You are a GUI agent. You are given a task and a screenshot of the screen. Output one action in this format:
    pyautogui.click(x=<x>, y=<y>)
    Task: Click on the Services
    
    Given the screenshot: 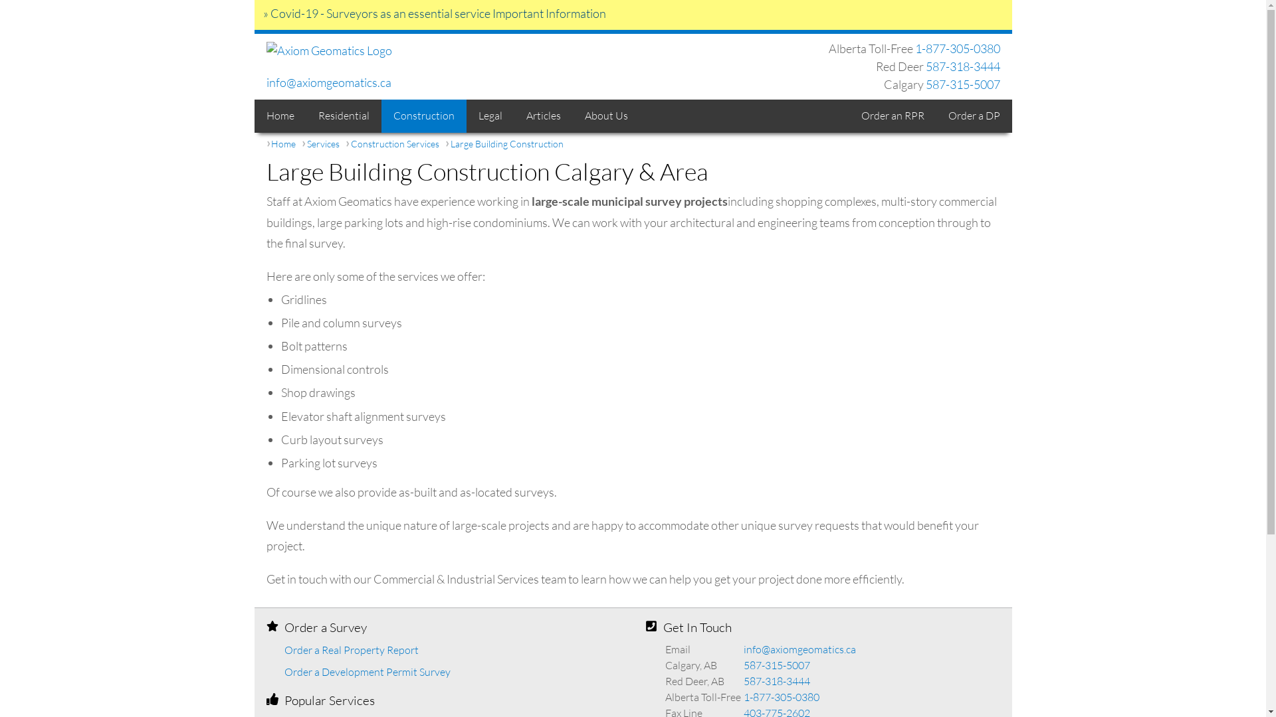 What is the action you would take?
    pyautogui.click(x=323, y=144)
    